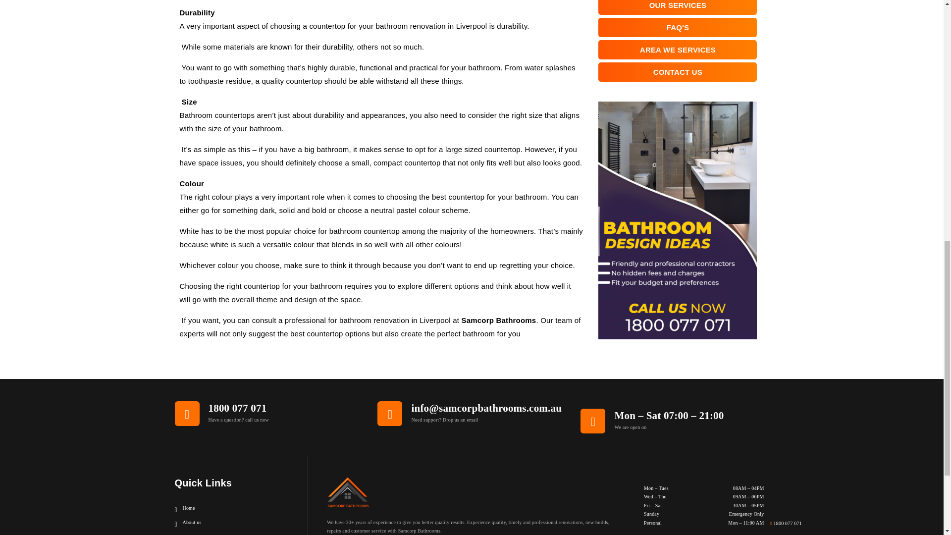  Describe the element at coordinates (678, 72) in the screenshot. I see `CONTACT US` at that location.